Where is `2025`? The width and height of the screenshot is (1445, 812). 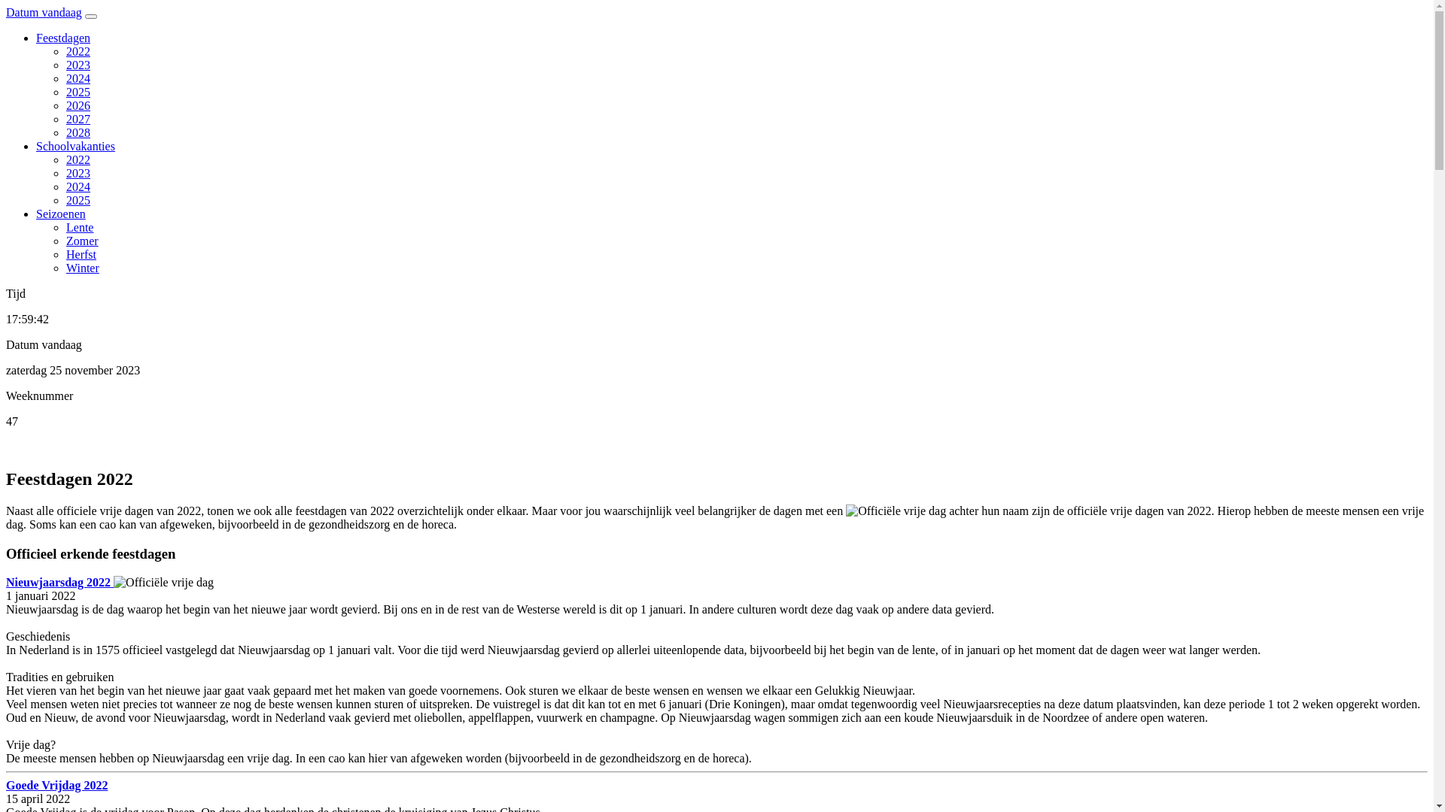 2025 is located at coordinates (78, 92).